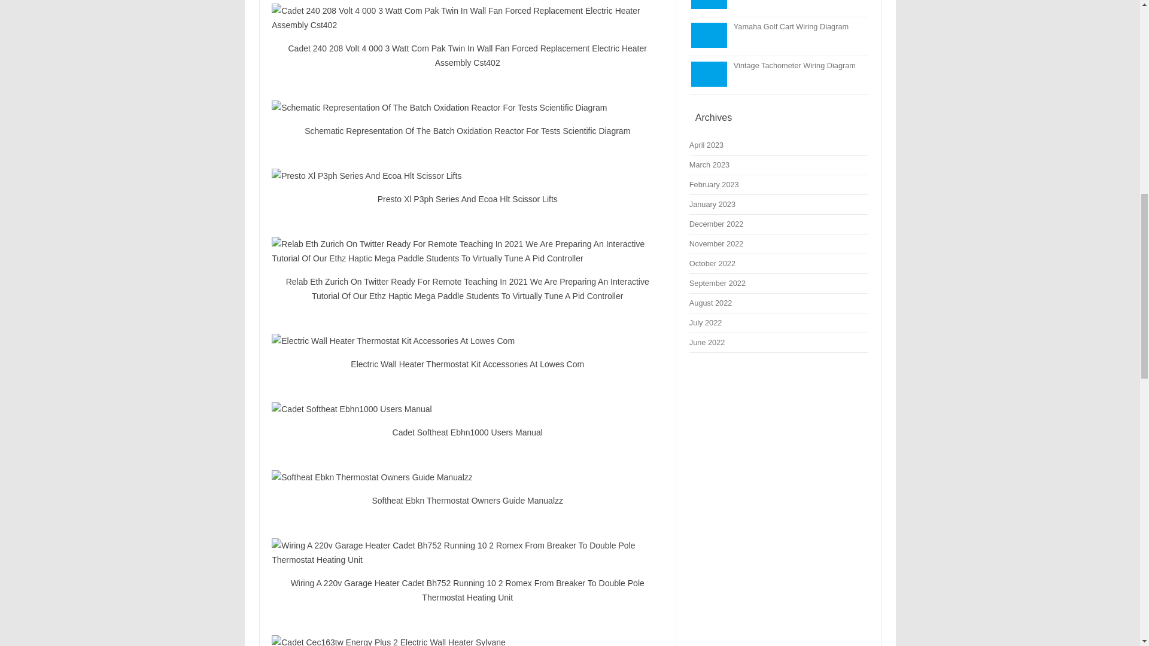  Describe the element at coordinates (467, 640) in the screenshot. I see `Cadet Cec163tw Energy Plus 2 Electric Wall Heater Sylvane` at that location.